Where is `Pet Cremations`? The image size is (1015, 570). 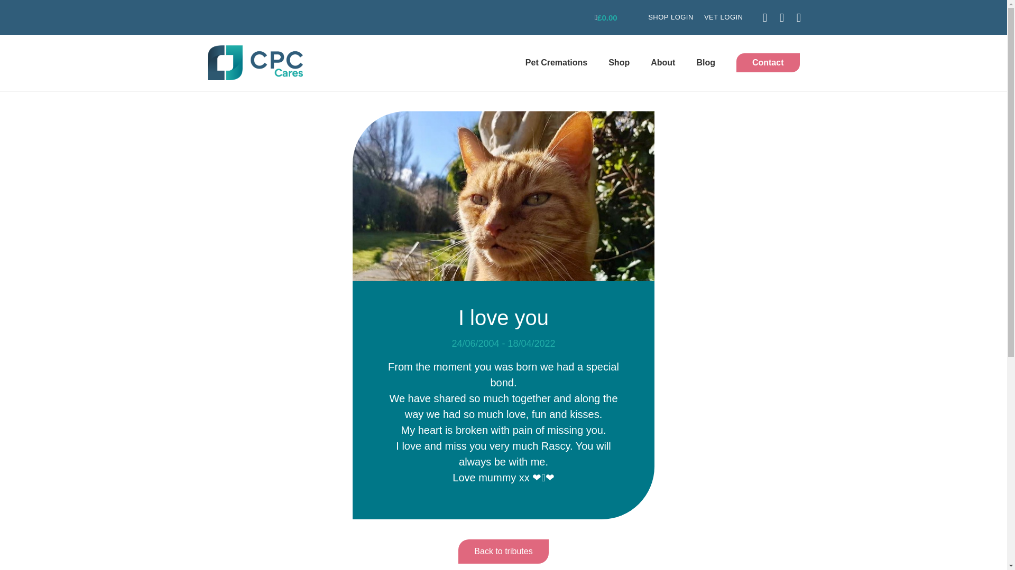
Pet Cremations is located at coordinates (556, 62).